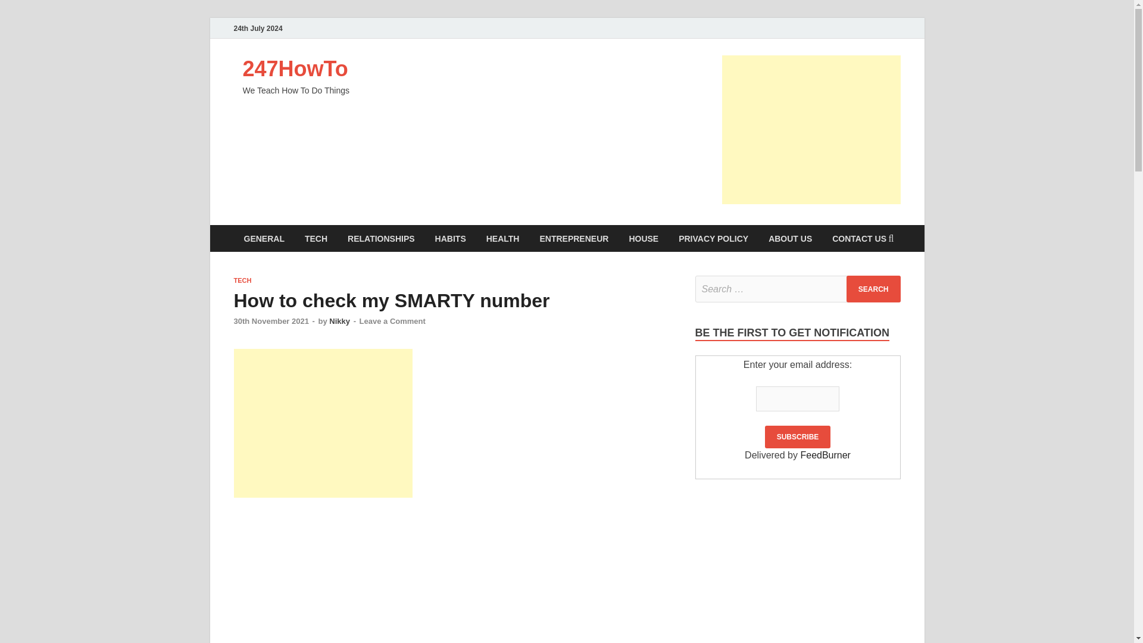 The width and height of the screenshot is (1143, 643). What do you see at coordinates (643, 238) in the screenshot?
I see `HOUSE` at bounding box center [643, 238].